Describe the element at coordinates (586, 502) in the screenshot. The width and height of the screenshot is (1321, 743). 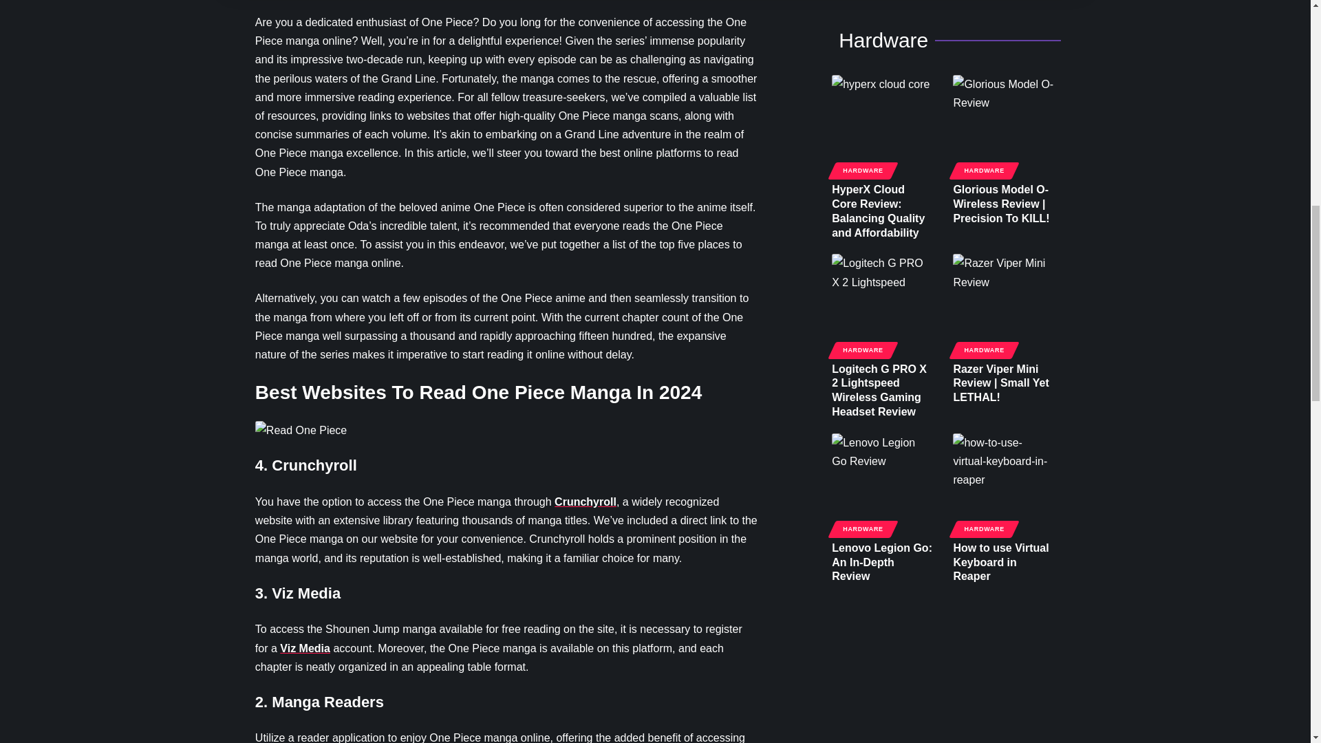
I see `Crunchyroll` at that location.